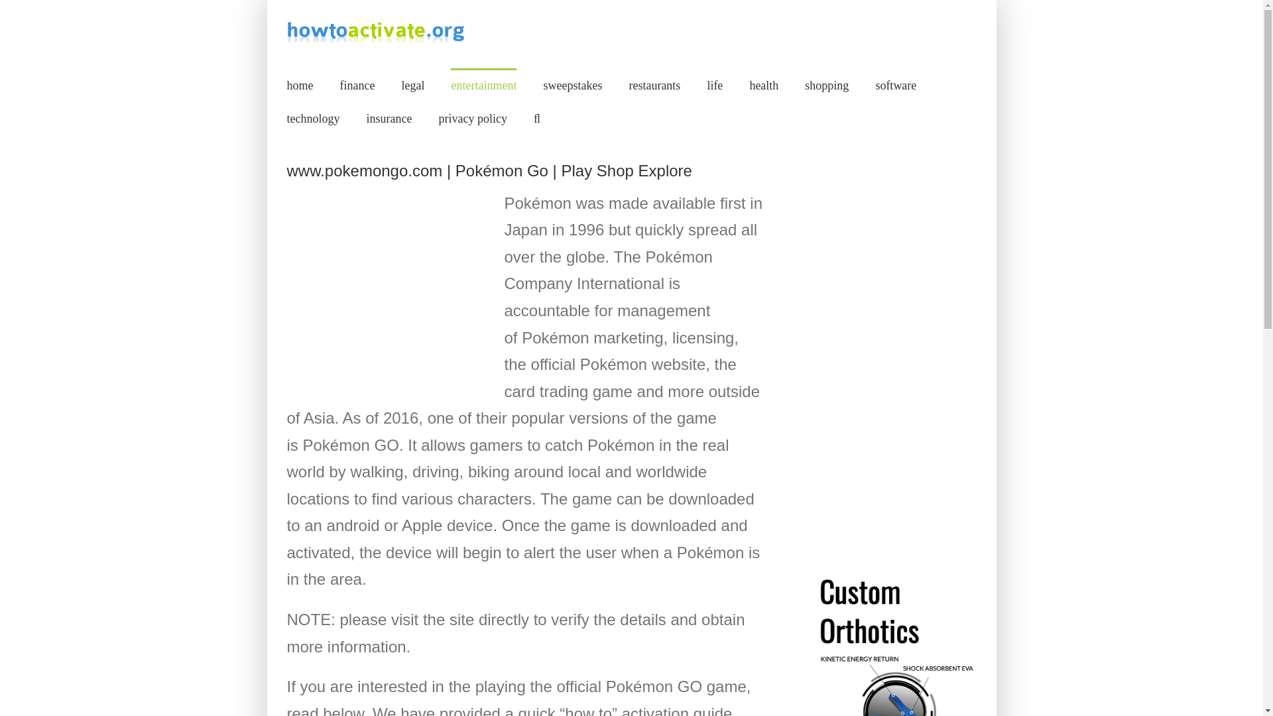 Image resolution: width=1273 pixels, height=716 pixels. Describe the element at coordinates (573, 85) in the screenshot. I see `sweepstakes` at that location.